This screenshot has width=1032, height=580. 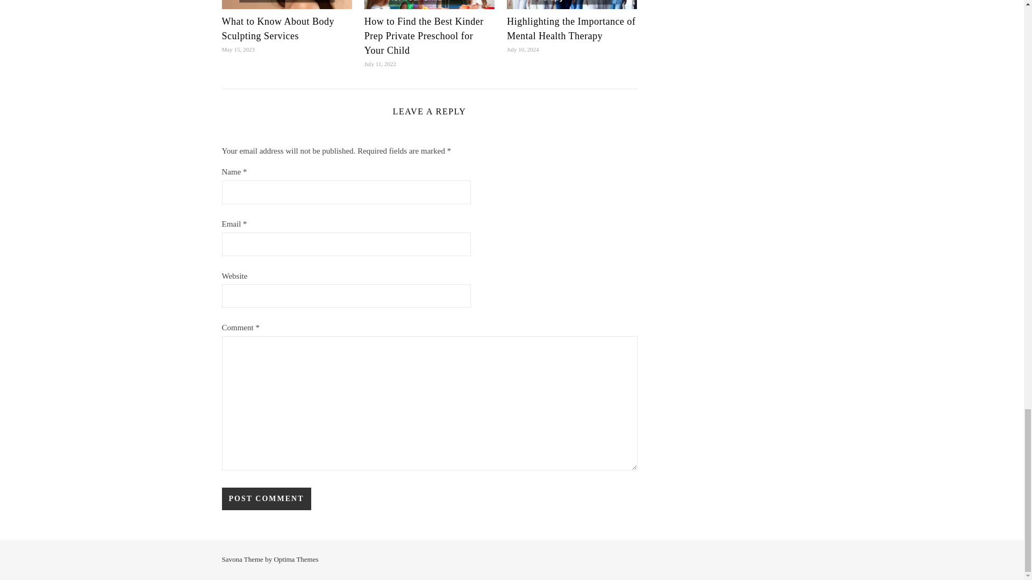 What do you see at coordinates (296, 559) in the screenshot?
I see `Optima Themes` at bounding box center [296, 559].